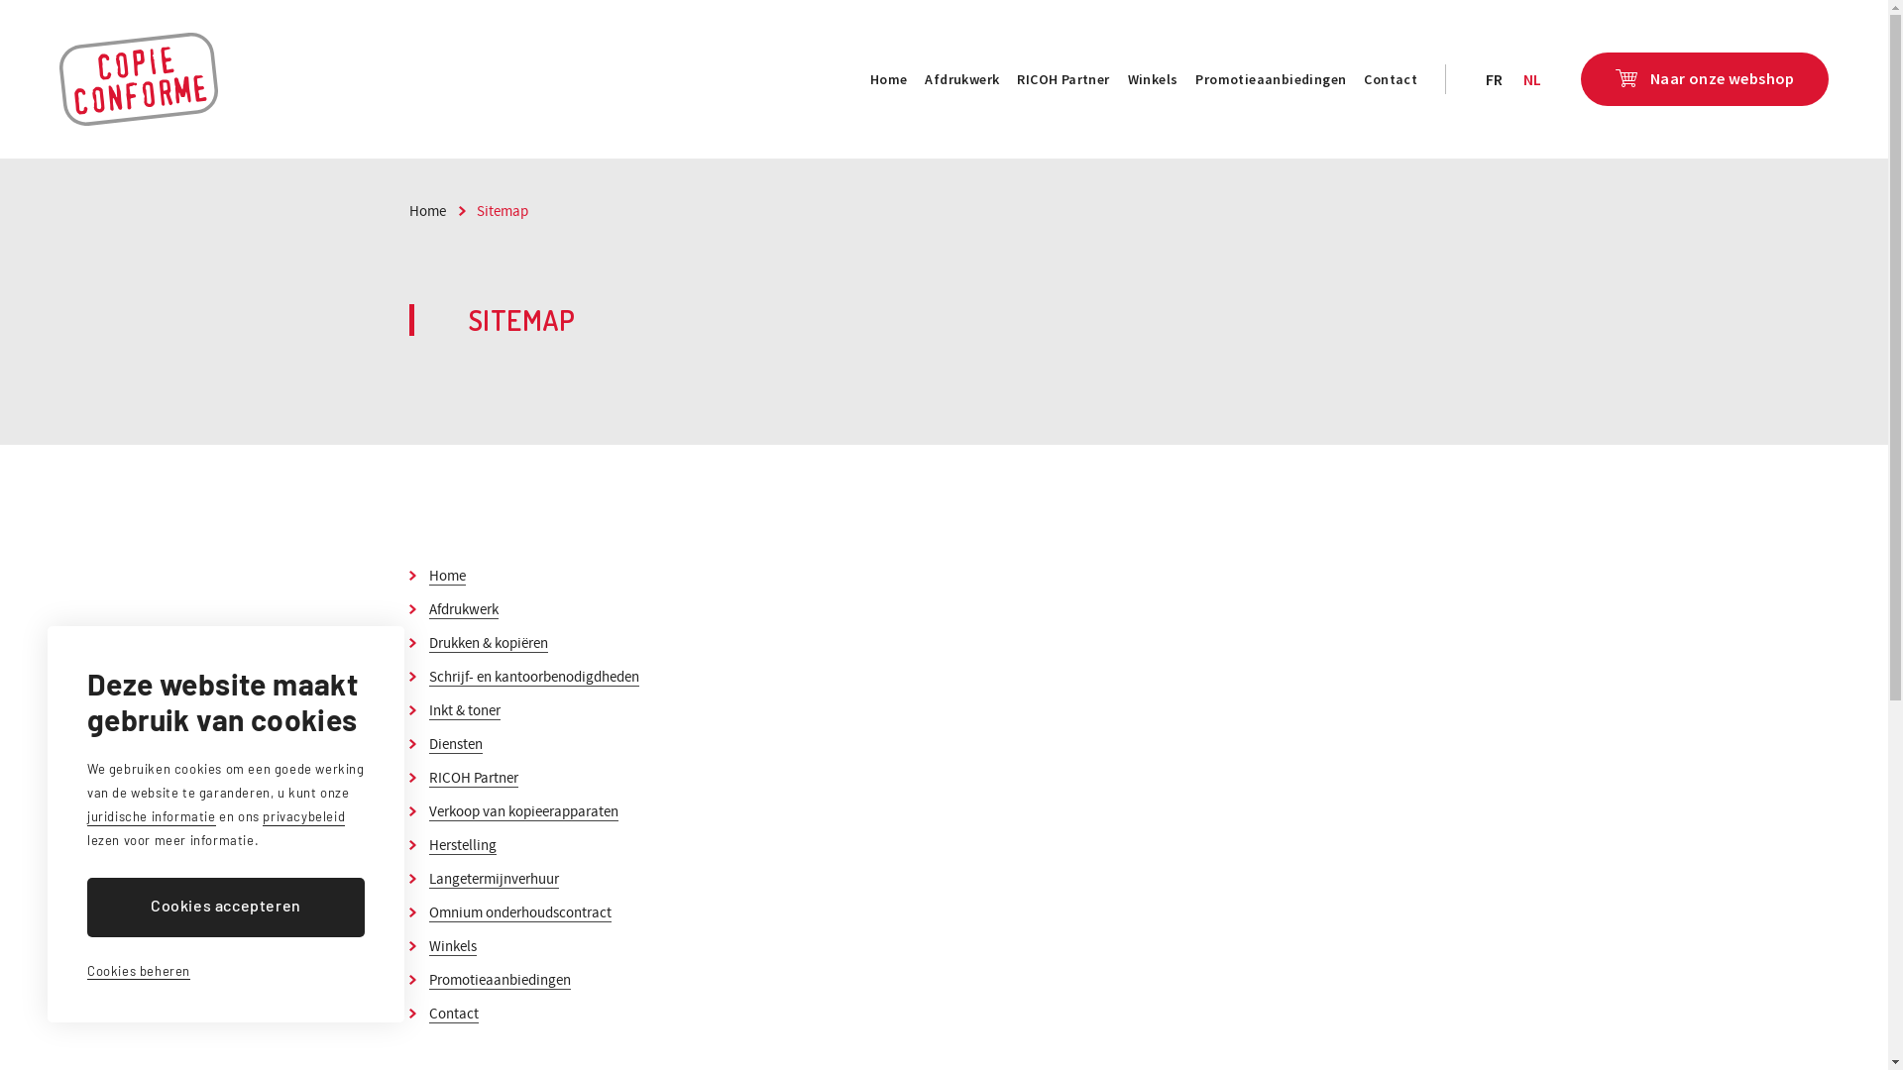  Describe the element at coordinates (303, 817) in the screenshot. I see `privacybeleid` at that location.